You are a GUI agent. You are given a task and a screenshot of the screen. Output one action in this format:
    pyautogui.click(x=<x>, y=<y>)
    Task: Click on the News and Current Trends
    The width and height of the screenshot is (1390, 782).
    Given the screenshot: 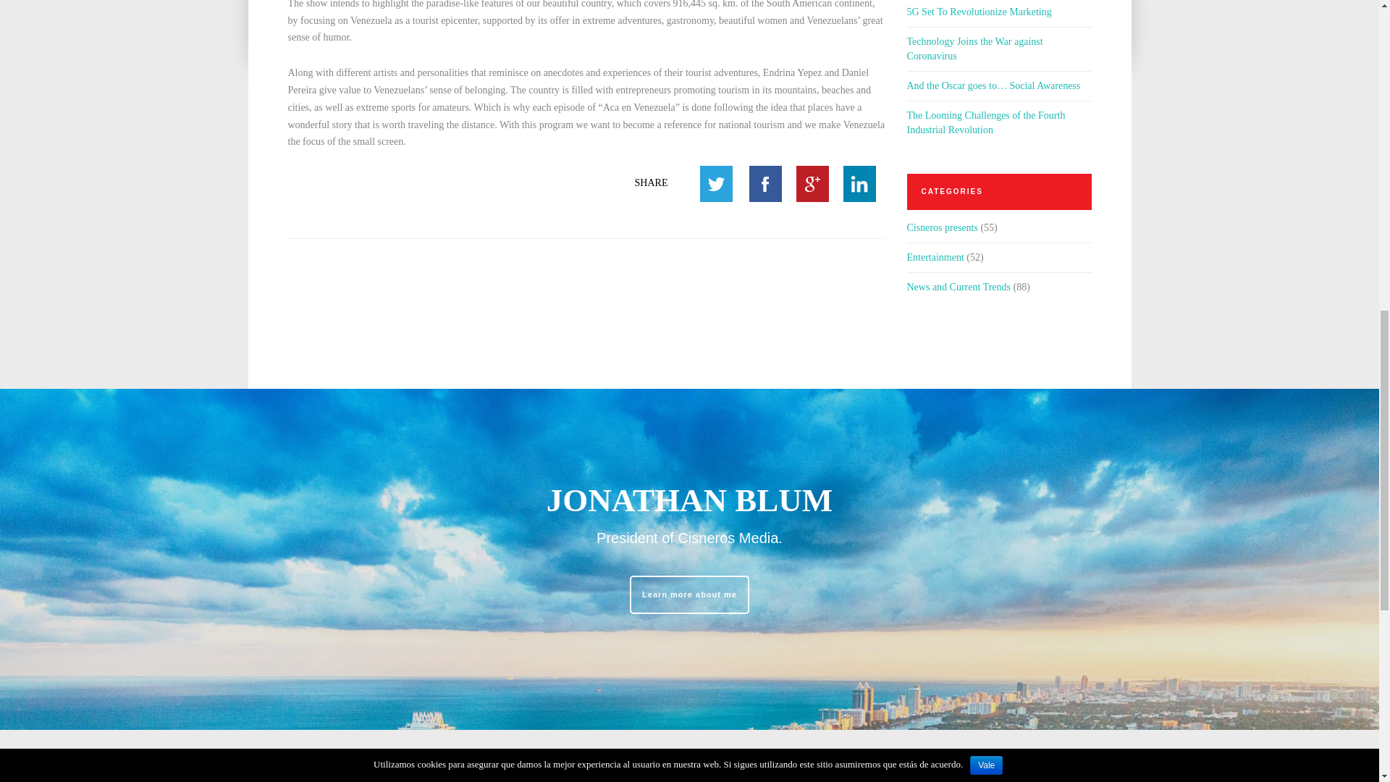 What is the action you would take?
    pyautogui.click(x=958, y=287)
    